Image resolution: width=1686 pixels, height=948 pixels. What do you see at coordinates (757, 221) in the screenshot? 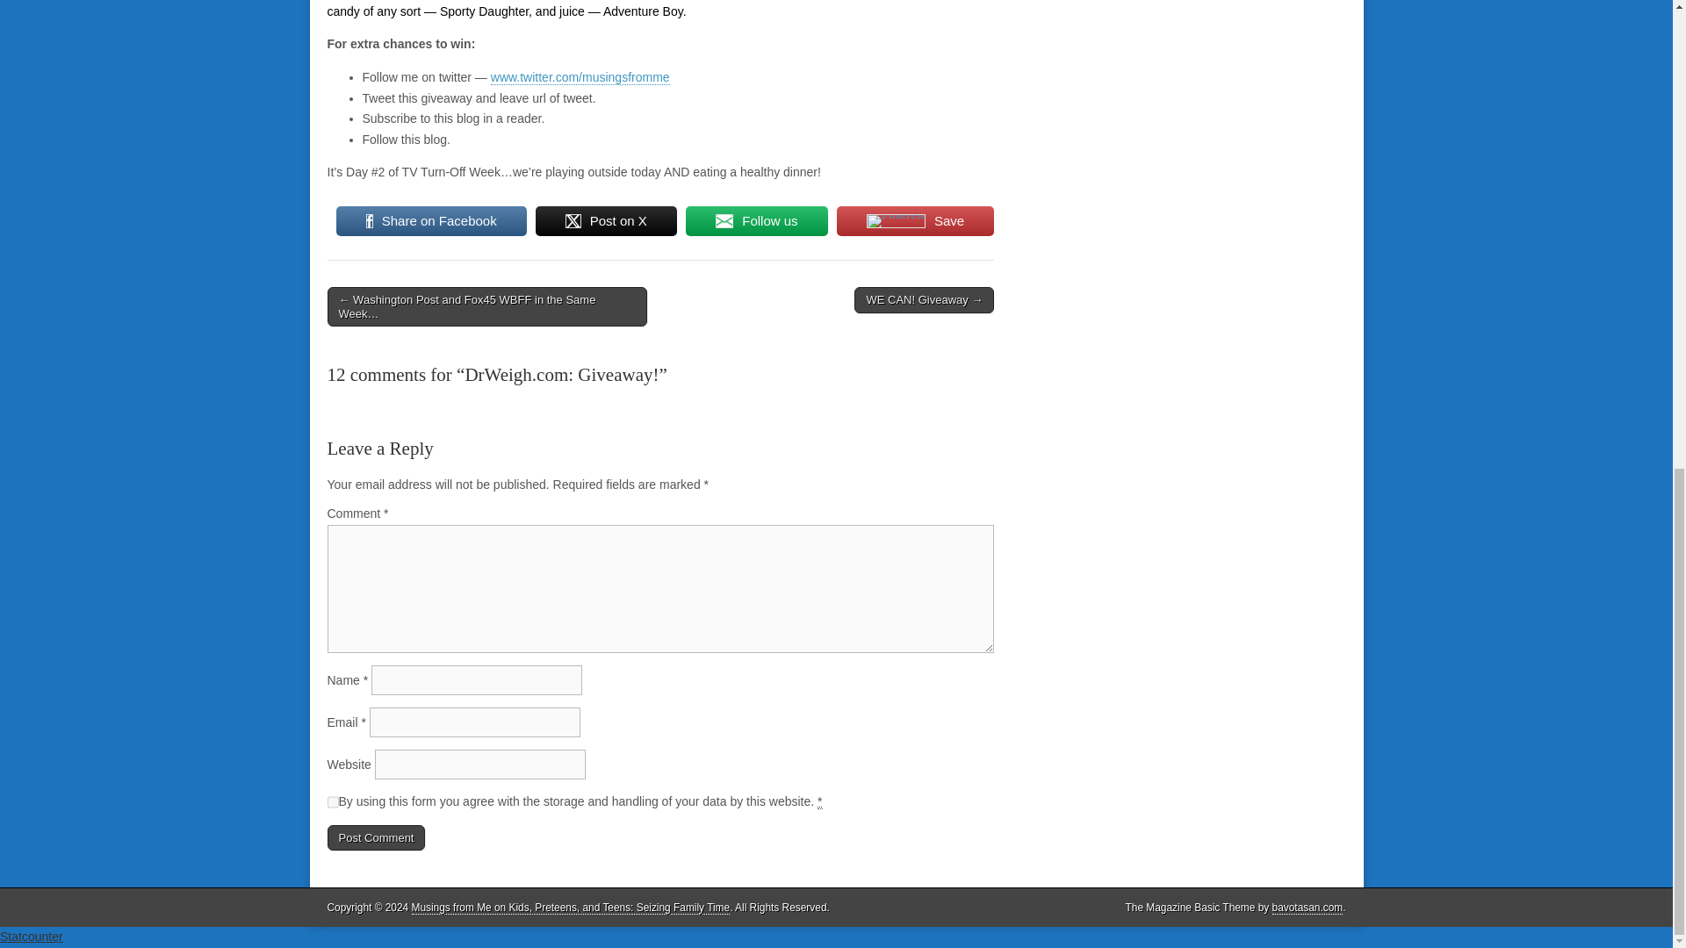
I see `Follow us` at bounding box center [757, 221].